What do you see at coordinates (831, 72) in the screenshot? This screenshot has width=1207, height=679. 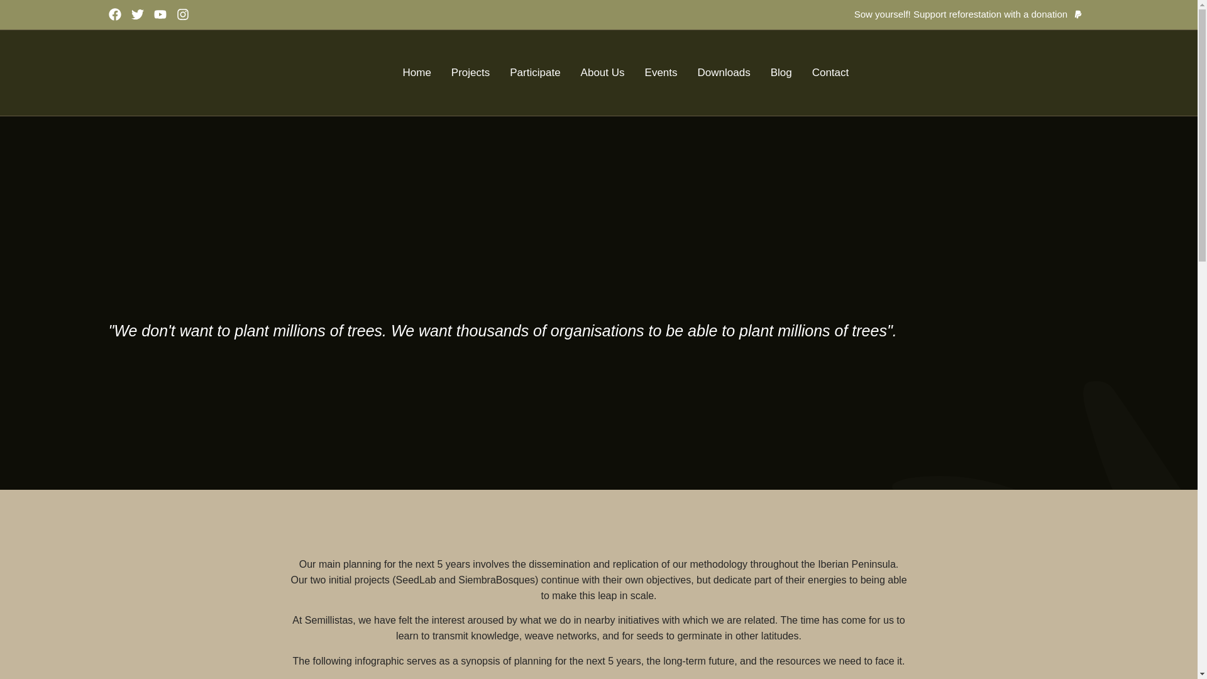 I see `Contact` at bounding box center [831, 72].